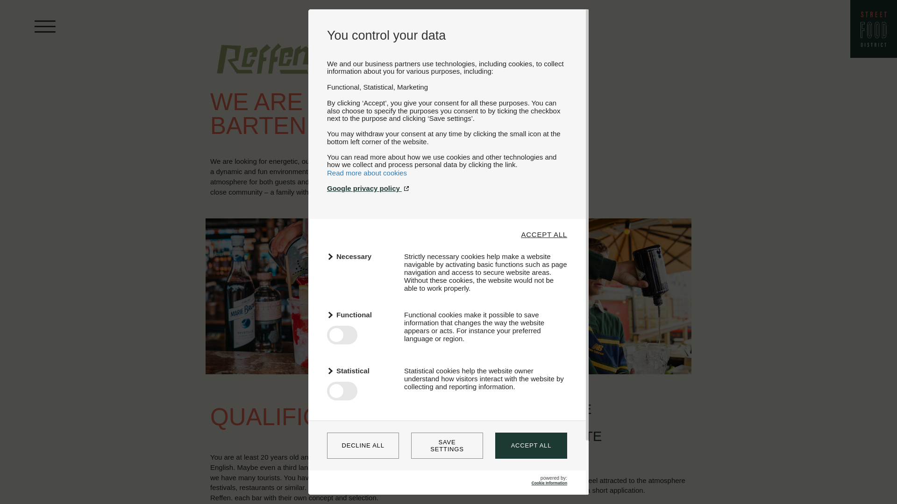 Image resolution: width=897 pixels, height=504 pixels. What do you see at coordinates (360, 427) in the screenshot?
I see `Marketing` at bounding box center [360, 427].